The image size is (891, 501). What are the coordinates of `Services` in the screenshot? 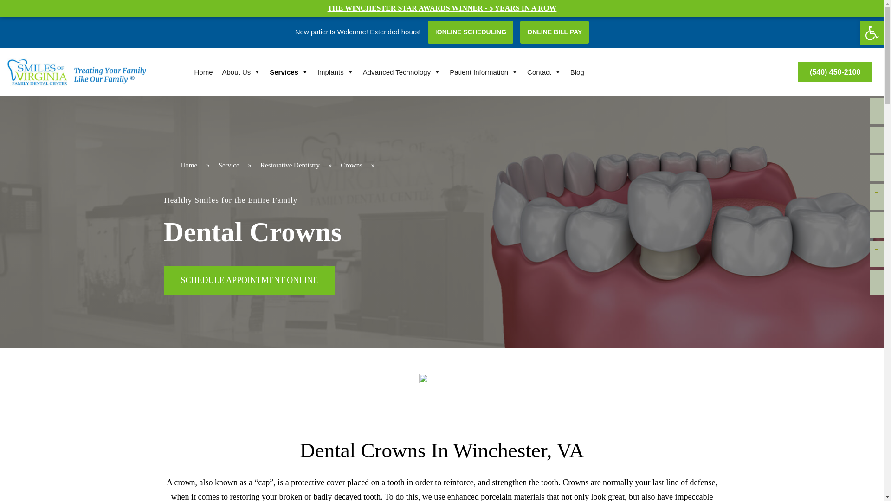 It's located at (289, 72).